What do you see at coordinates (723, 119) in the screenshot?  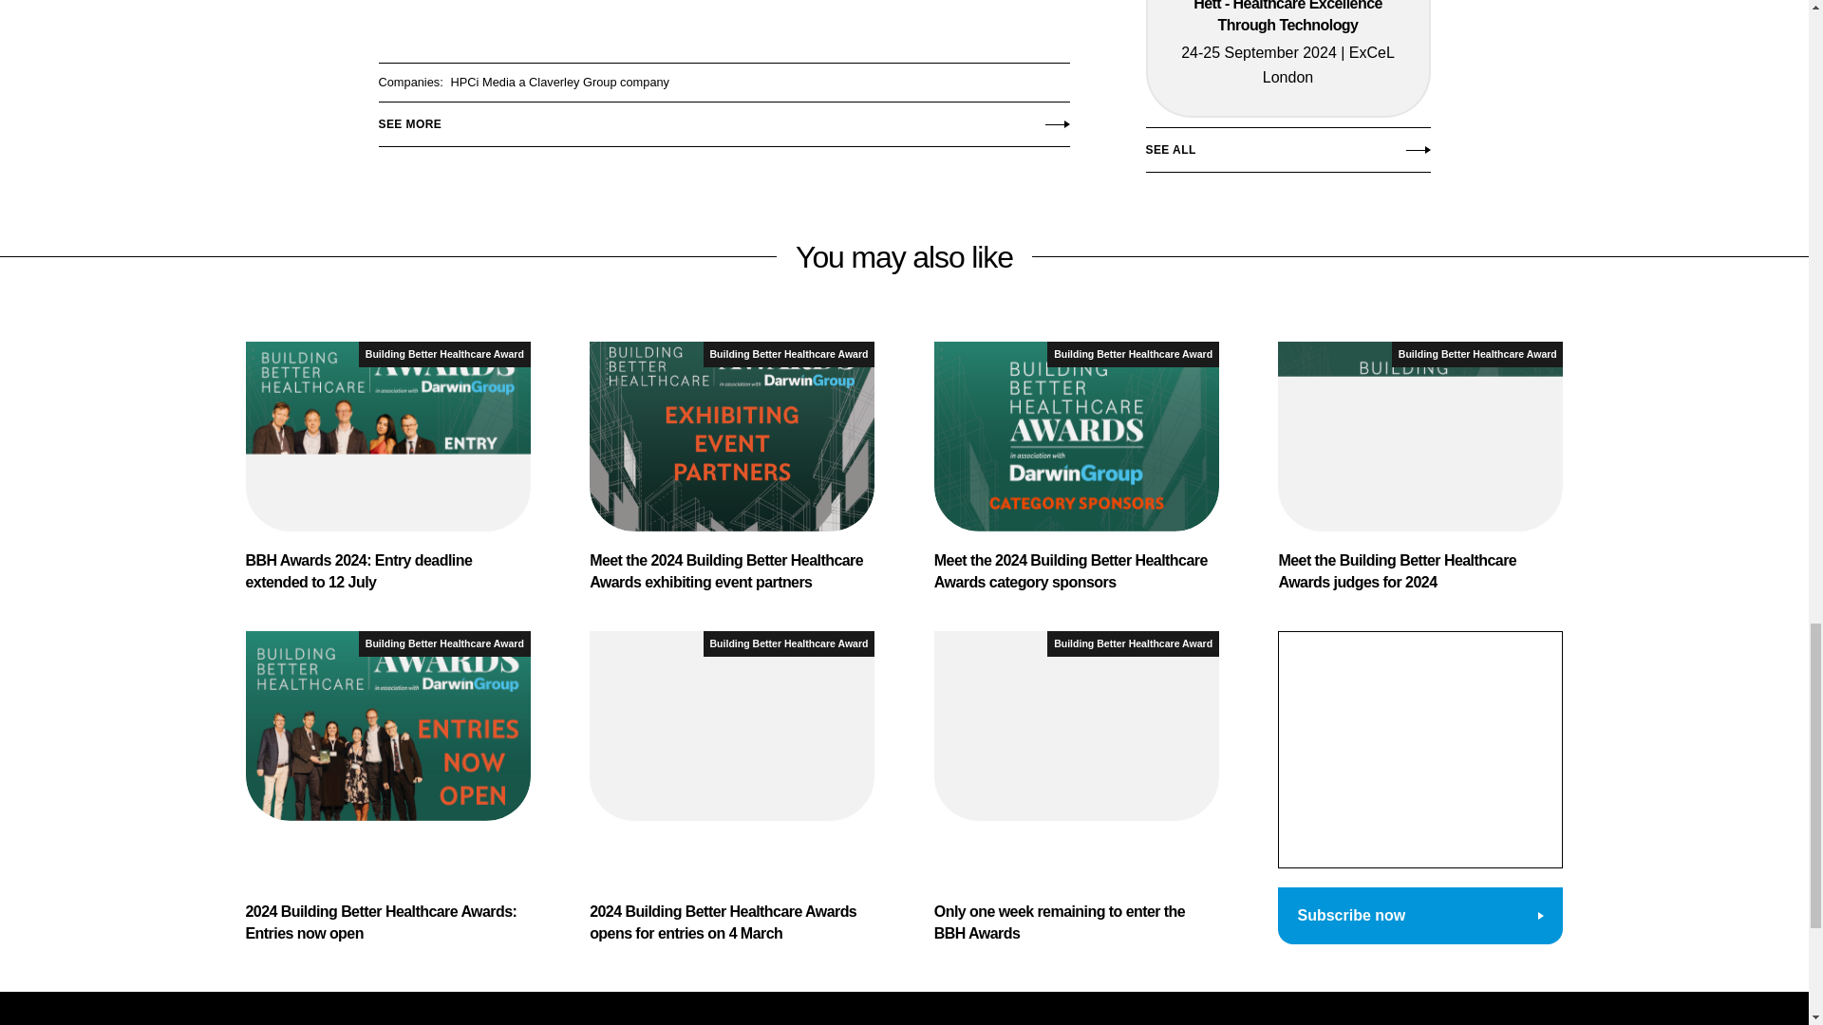 I see `SEE MORE` at bounding box center [723, 119].